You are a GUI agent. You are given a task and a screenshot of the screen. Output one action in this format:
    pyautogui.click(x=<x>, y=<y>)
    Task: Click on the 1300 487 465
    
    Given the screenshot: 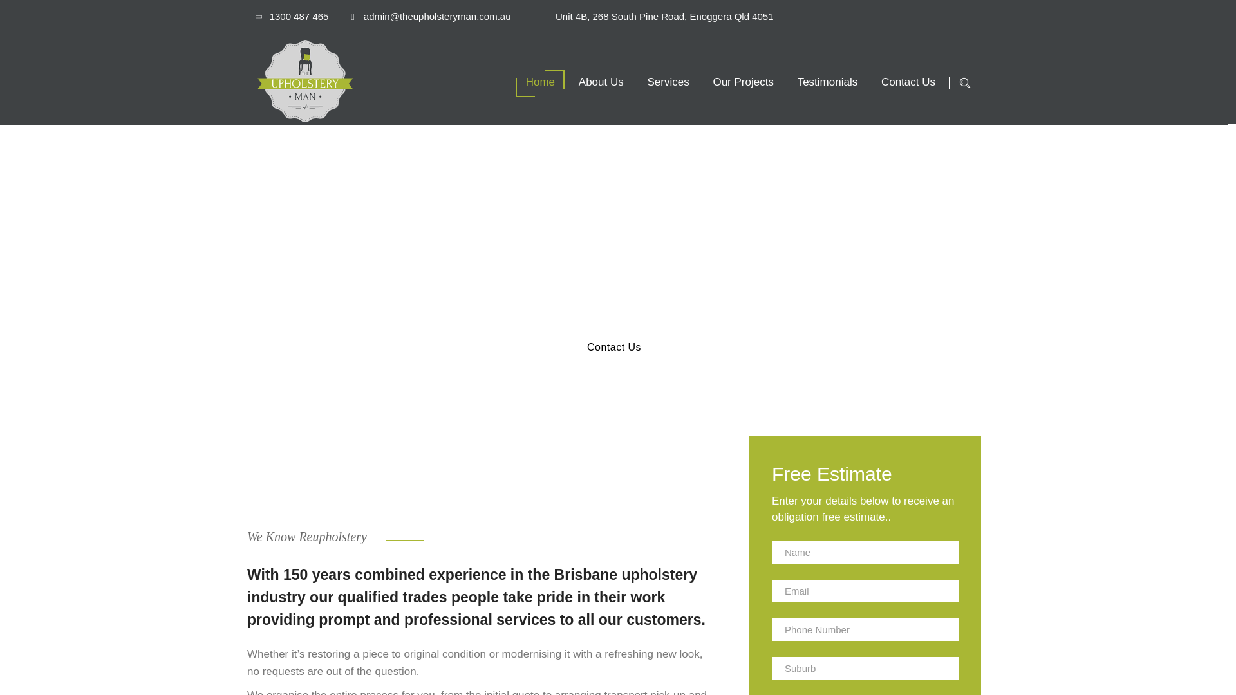 What is the action you would take?
    pyautogui.click(x=292, y=16)
    